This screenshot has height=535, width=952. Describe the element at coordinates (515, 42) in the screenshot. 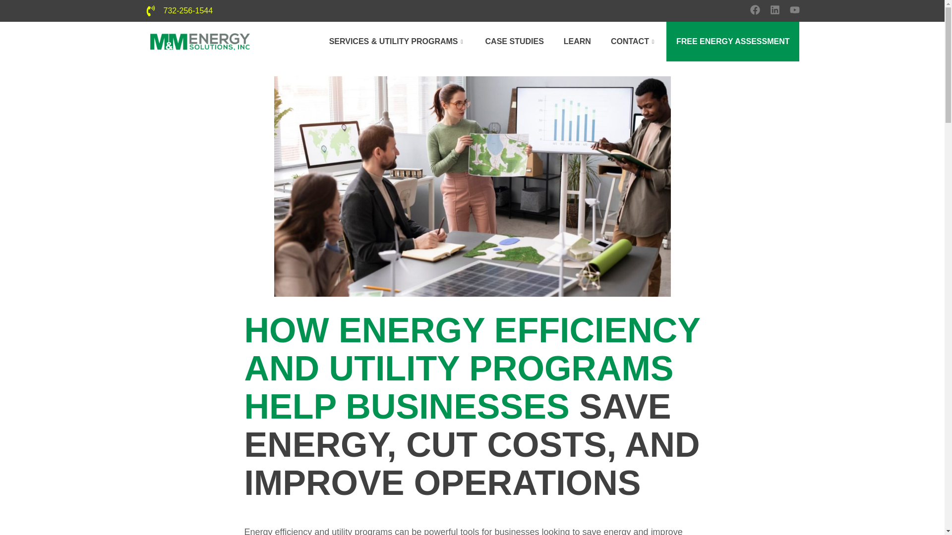

I see `CASE STUDIES` at that location.